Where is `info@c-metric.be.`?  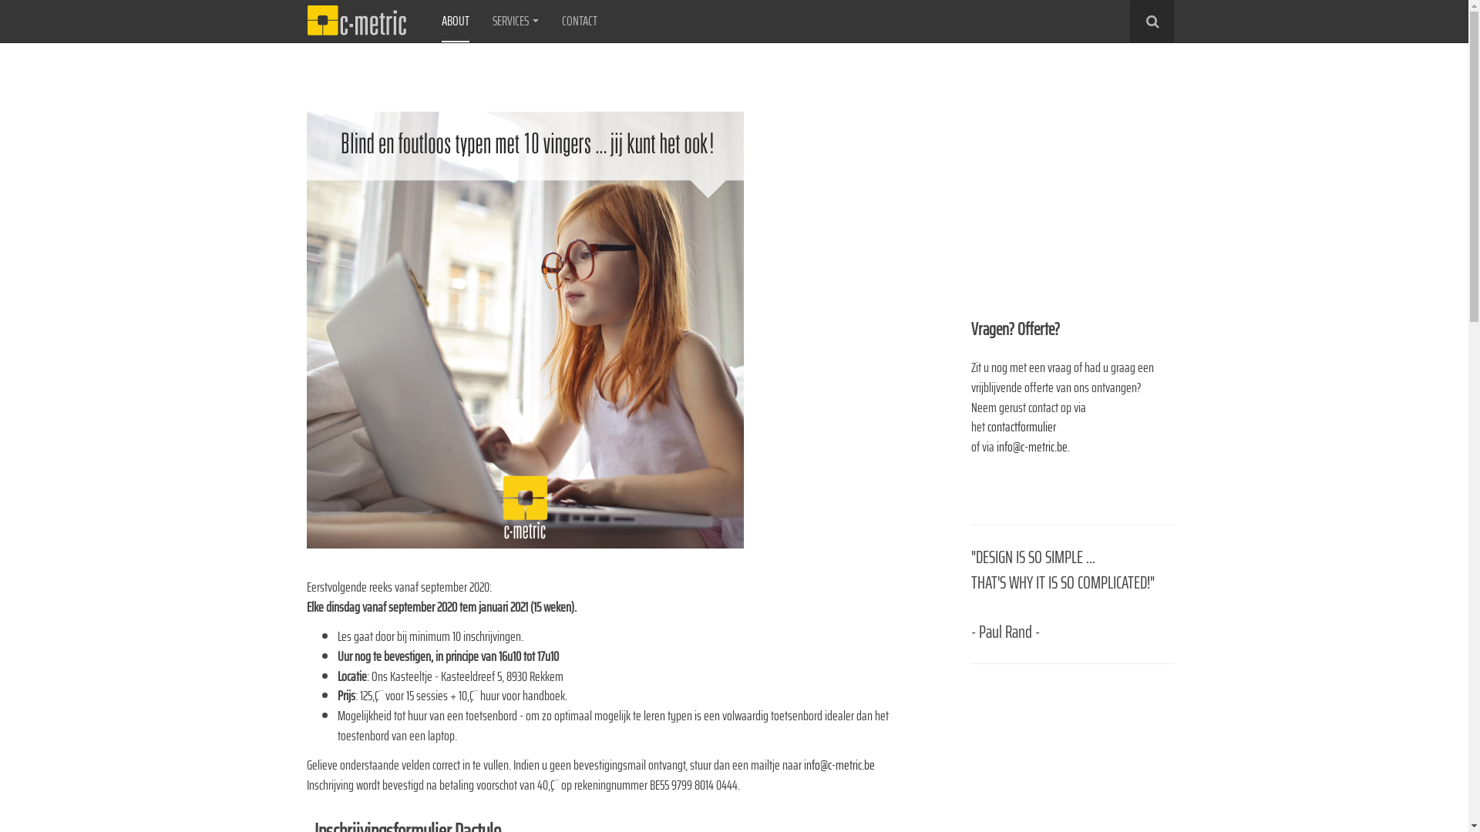 info@c-metric.be. is located at coordinates (1033, 447).